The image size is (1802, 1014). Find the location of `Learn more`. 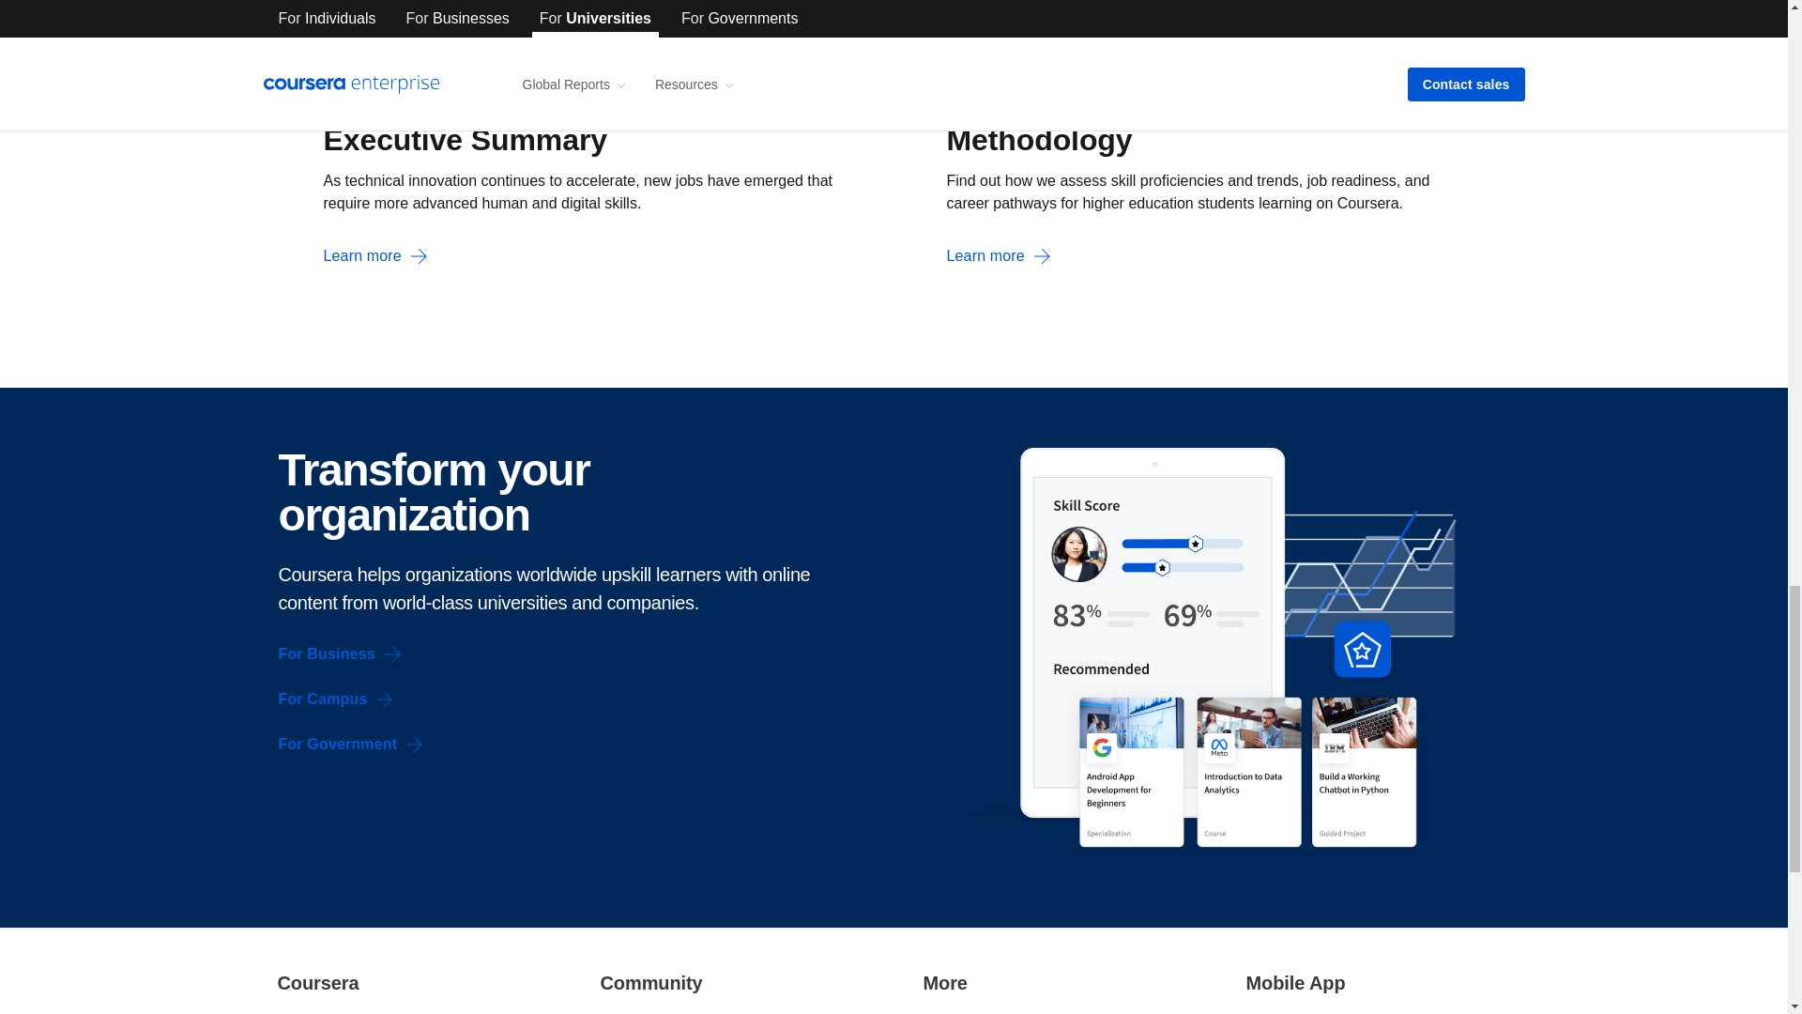

Learn more is located at coordinates (374, 256).